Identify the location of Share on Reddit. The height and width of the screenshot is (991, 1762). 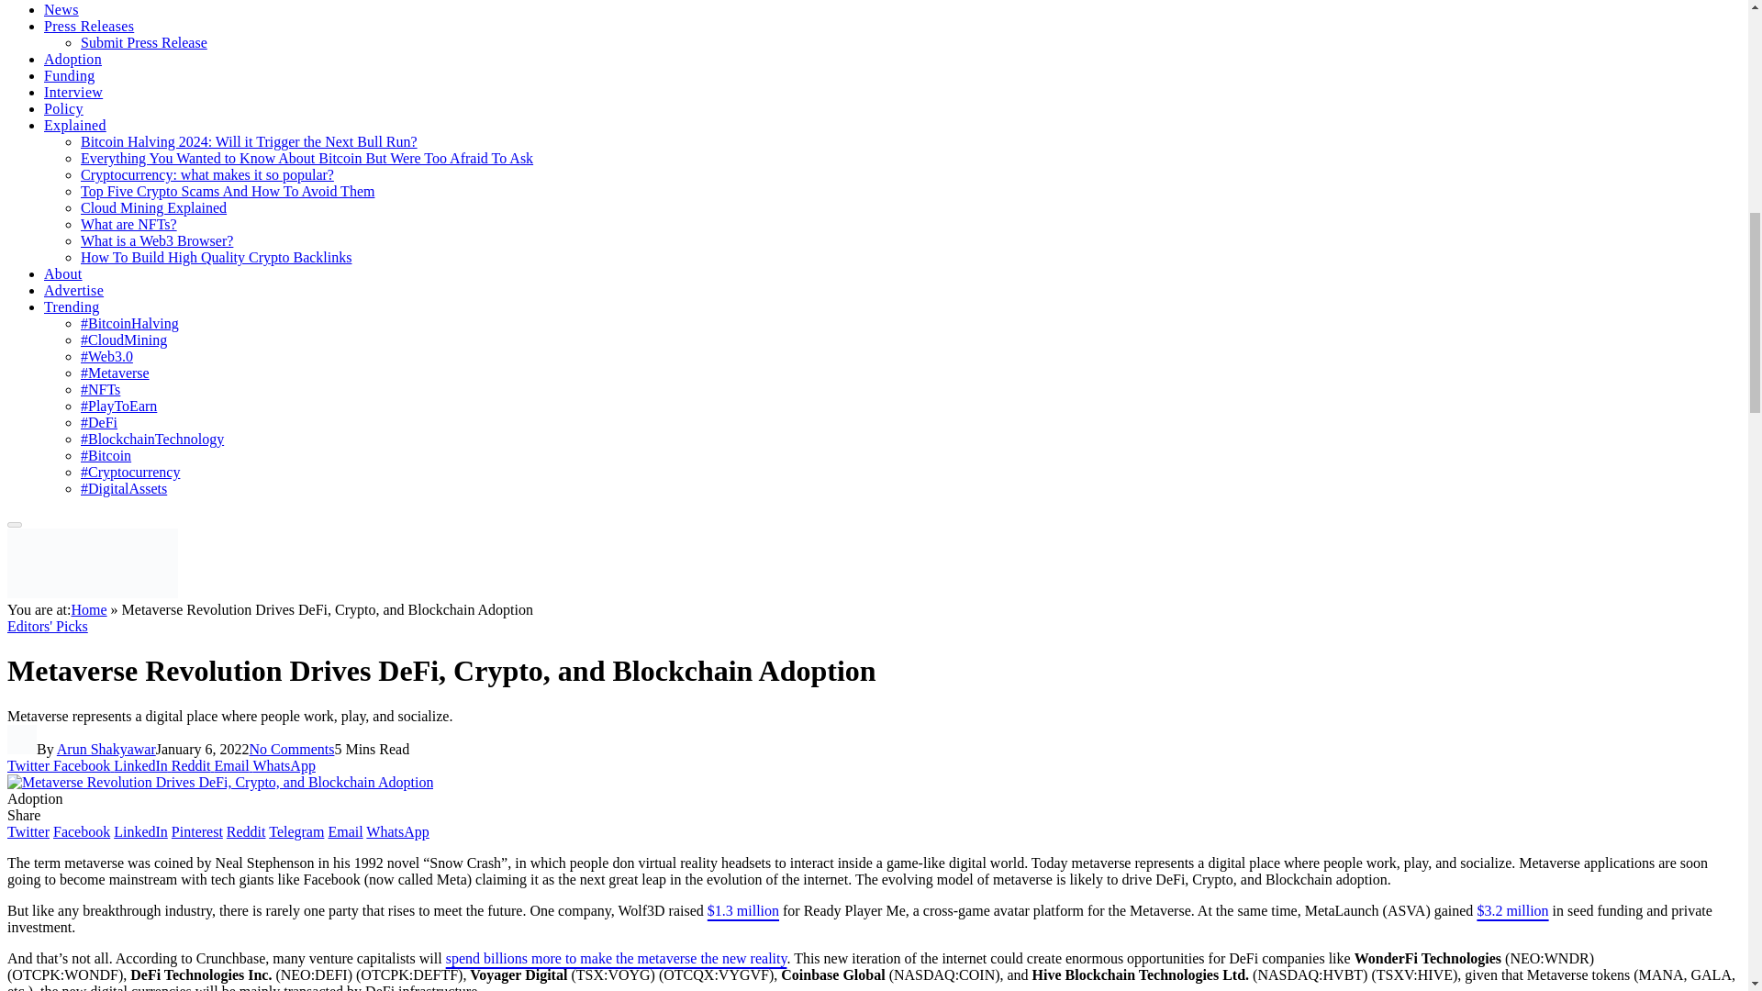
(193, 765).